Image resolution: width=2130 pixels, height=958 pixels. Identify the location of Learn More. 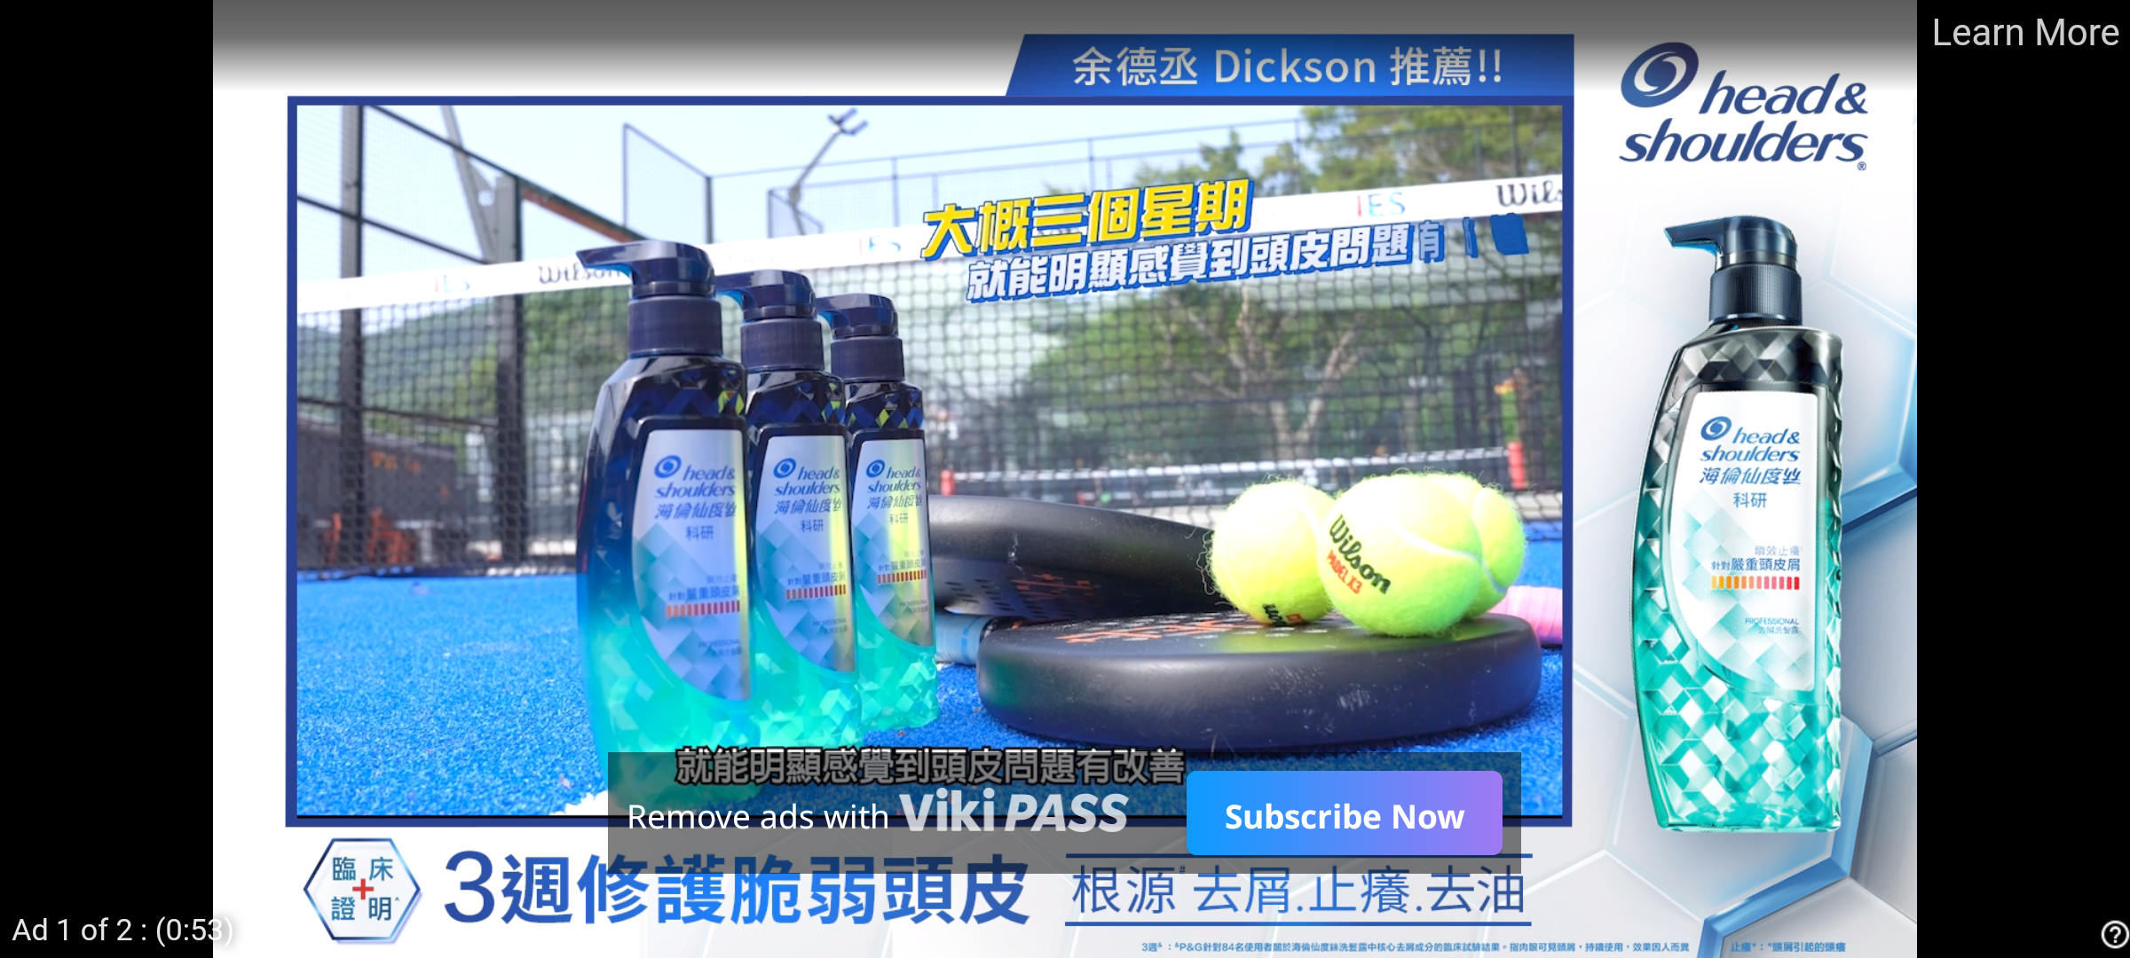
(2024, 34).